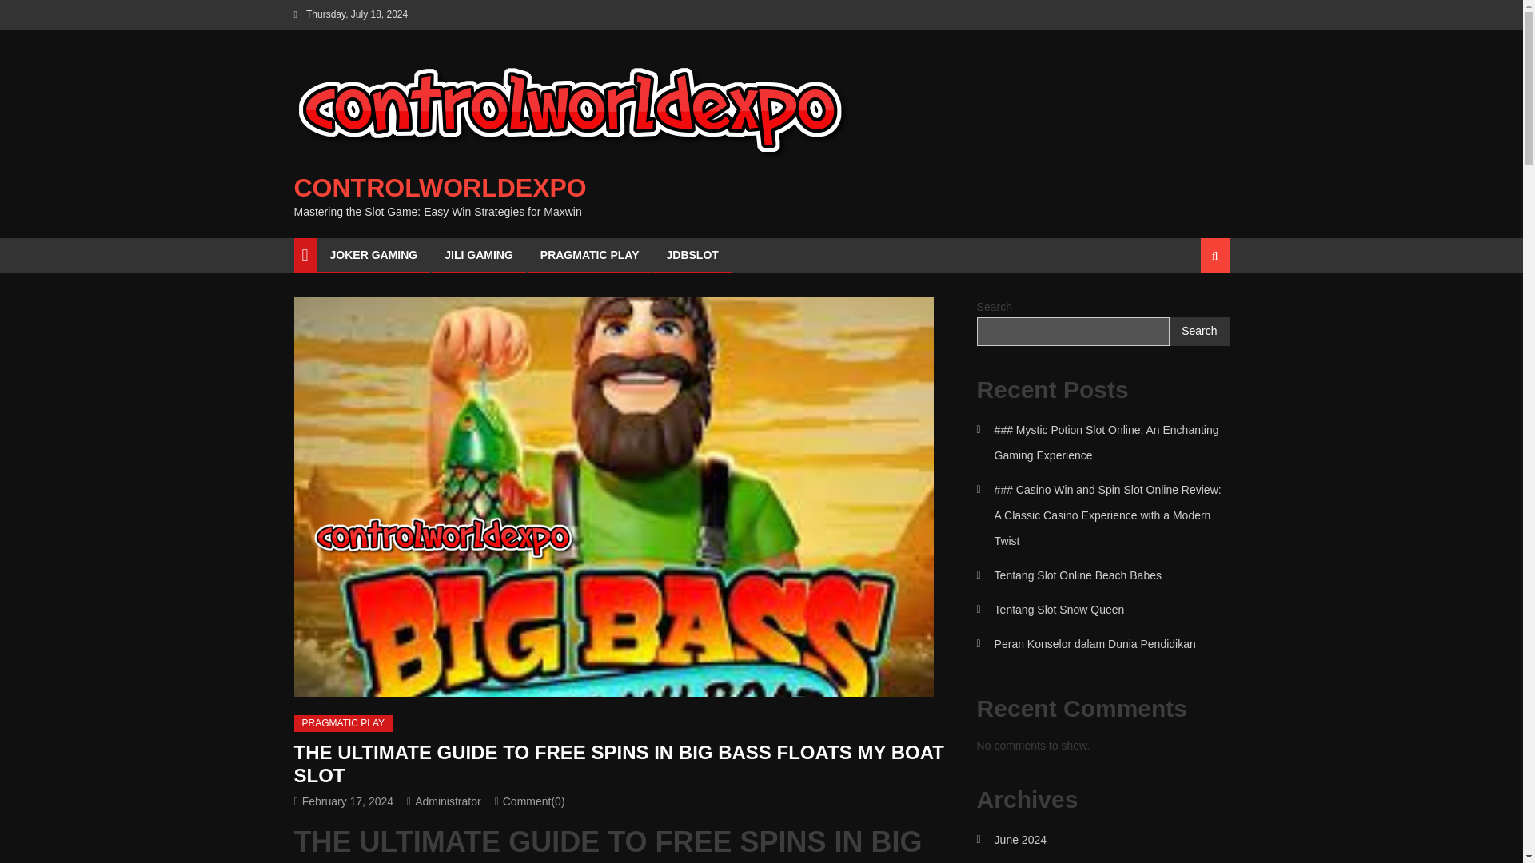 Image resolution: width=1535 pixels, height=863 pixels. What do you see at coordinates (447, 801) in the screenshot?
I see `Administrator` at bounding box center [447, 801].